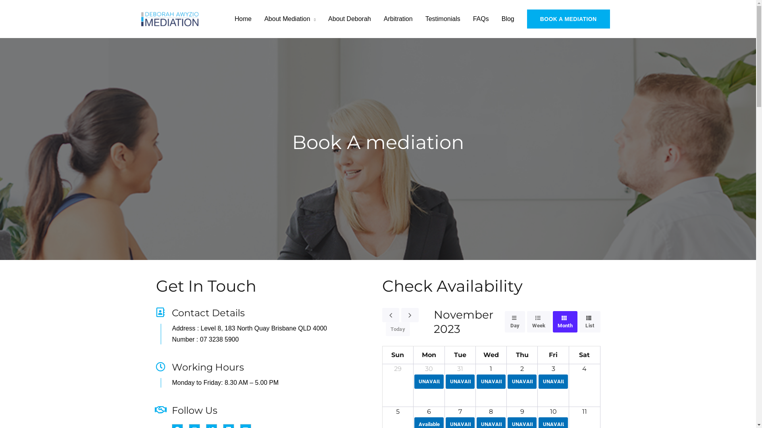 This screenshot has height=428, width=762. Describe the element at coordinates (585, 411) in the screenshot. I see `11` at that location.